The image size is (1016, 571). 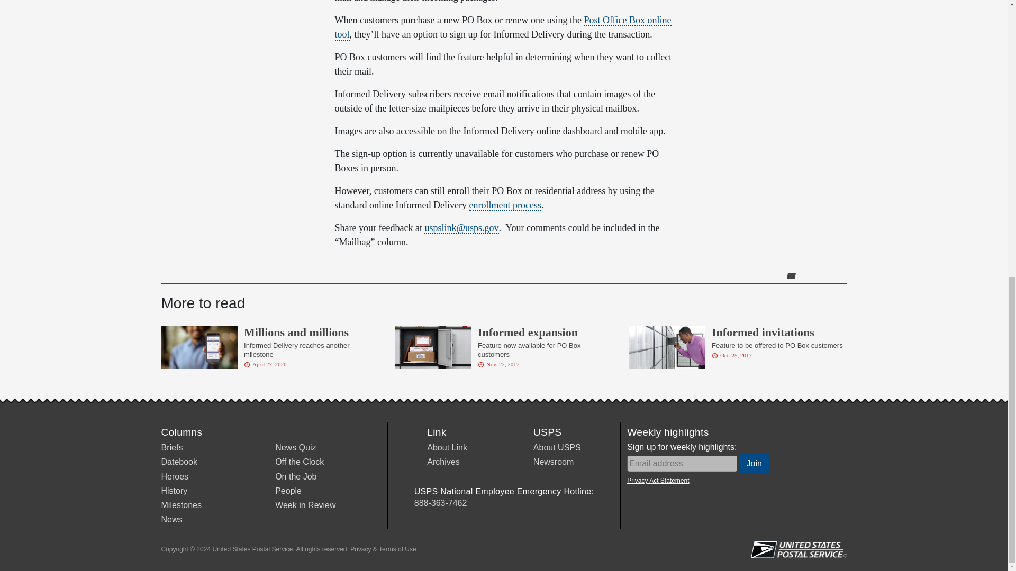 What do you see at coordinates (754, 463) in the screenshot?
I see `Join` at bounding box center [754, 463].